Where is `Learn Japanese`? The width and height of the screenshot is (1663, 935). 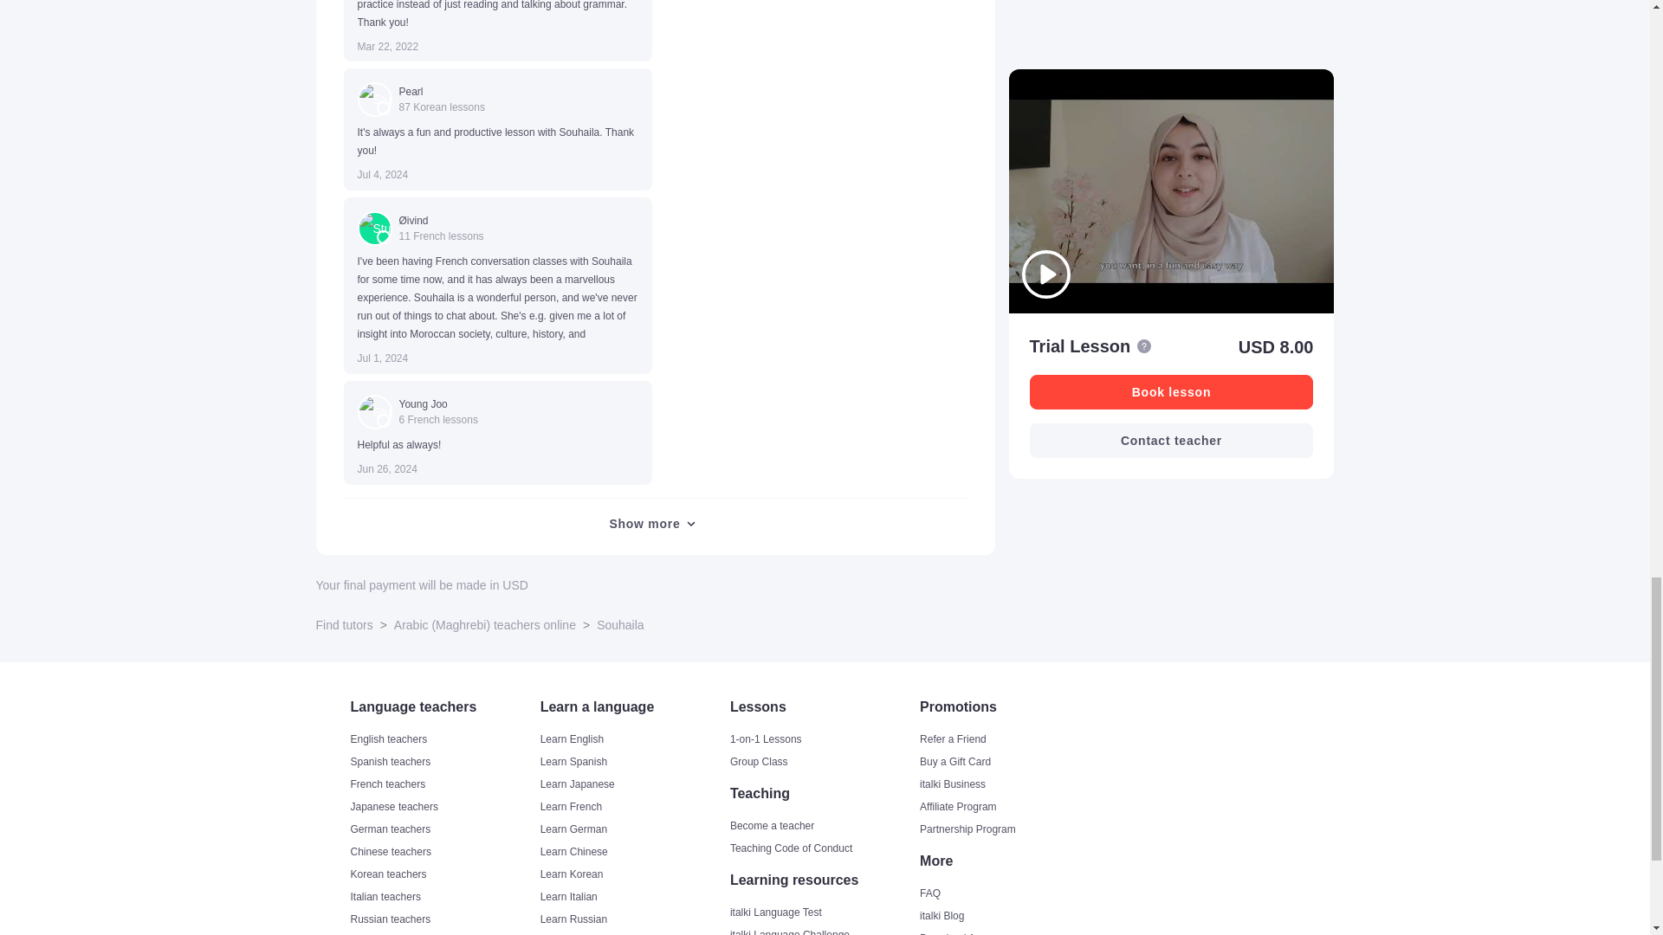 Learn Japanese is located at coordinates (634, 784).